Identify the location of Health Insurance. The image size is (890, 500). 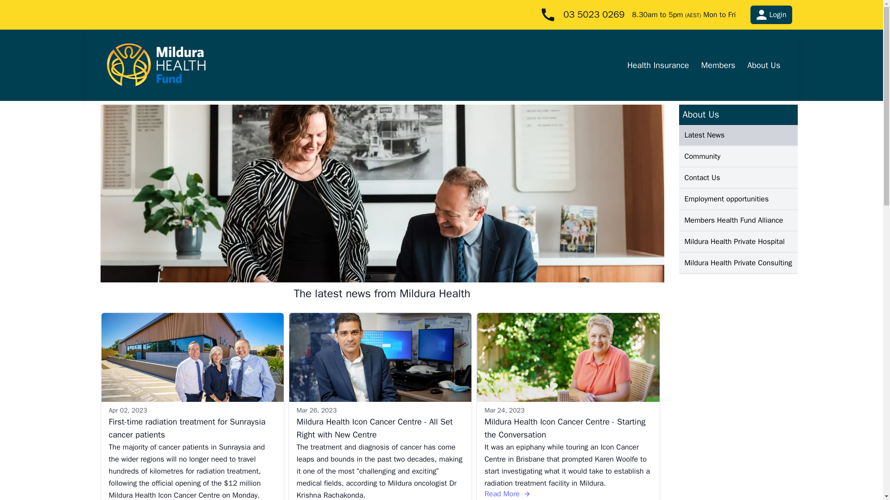
(658, 65).